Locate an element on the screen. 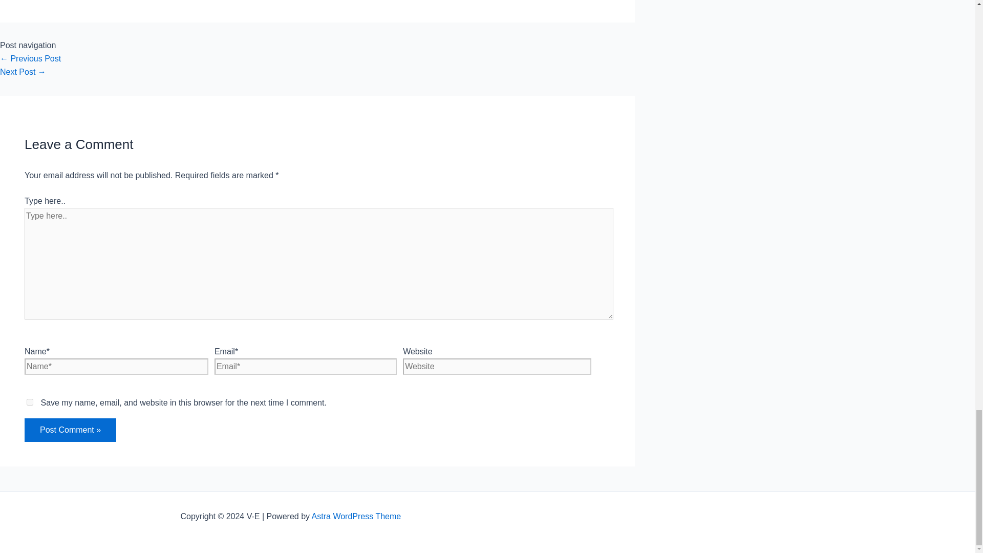 This screenshot has height=553, width=983. Astra WordPress Theme is located at coordinates (356, 516).